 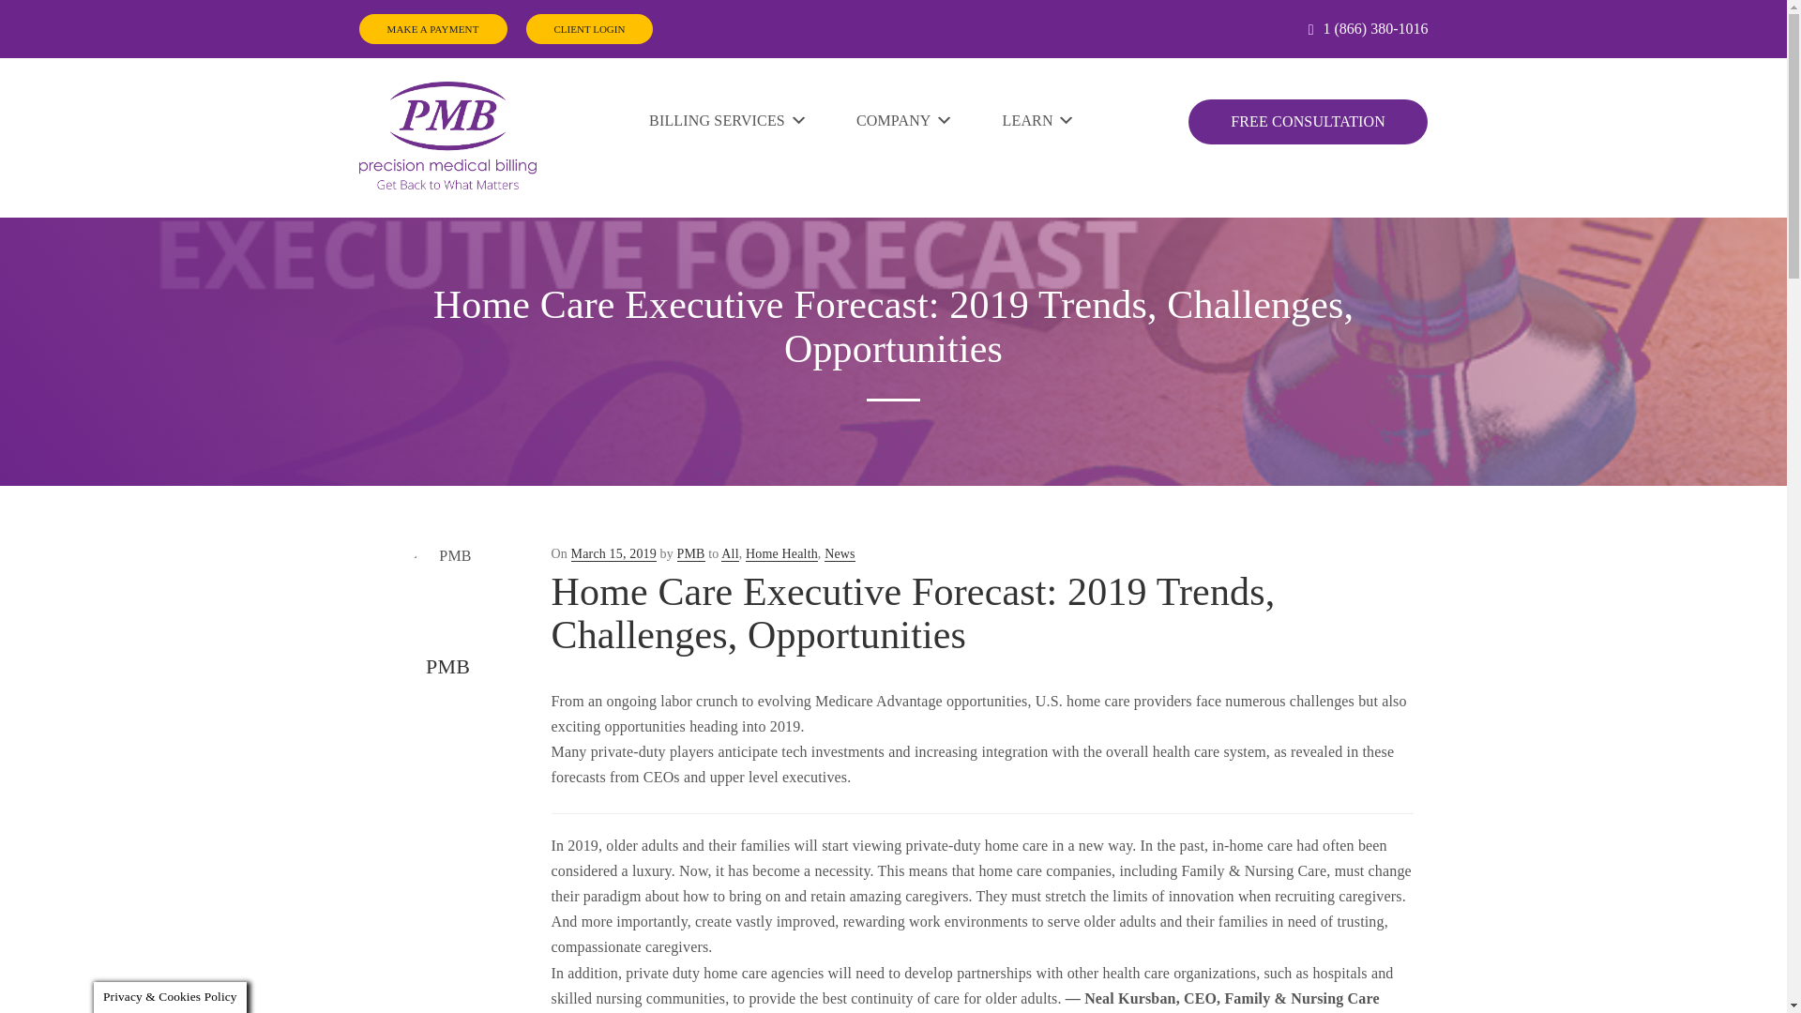 What do you see at coordinates (589, 29) in the screenshot?
I see `CLIENT LOGIN` at bounding box center [589, 29].